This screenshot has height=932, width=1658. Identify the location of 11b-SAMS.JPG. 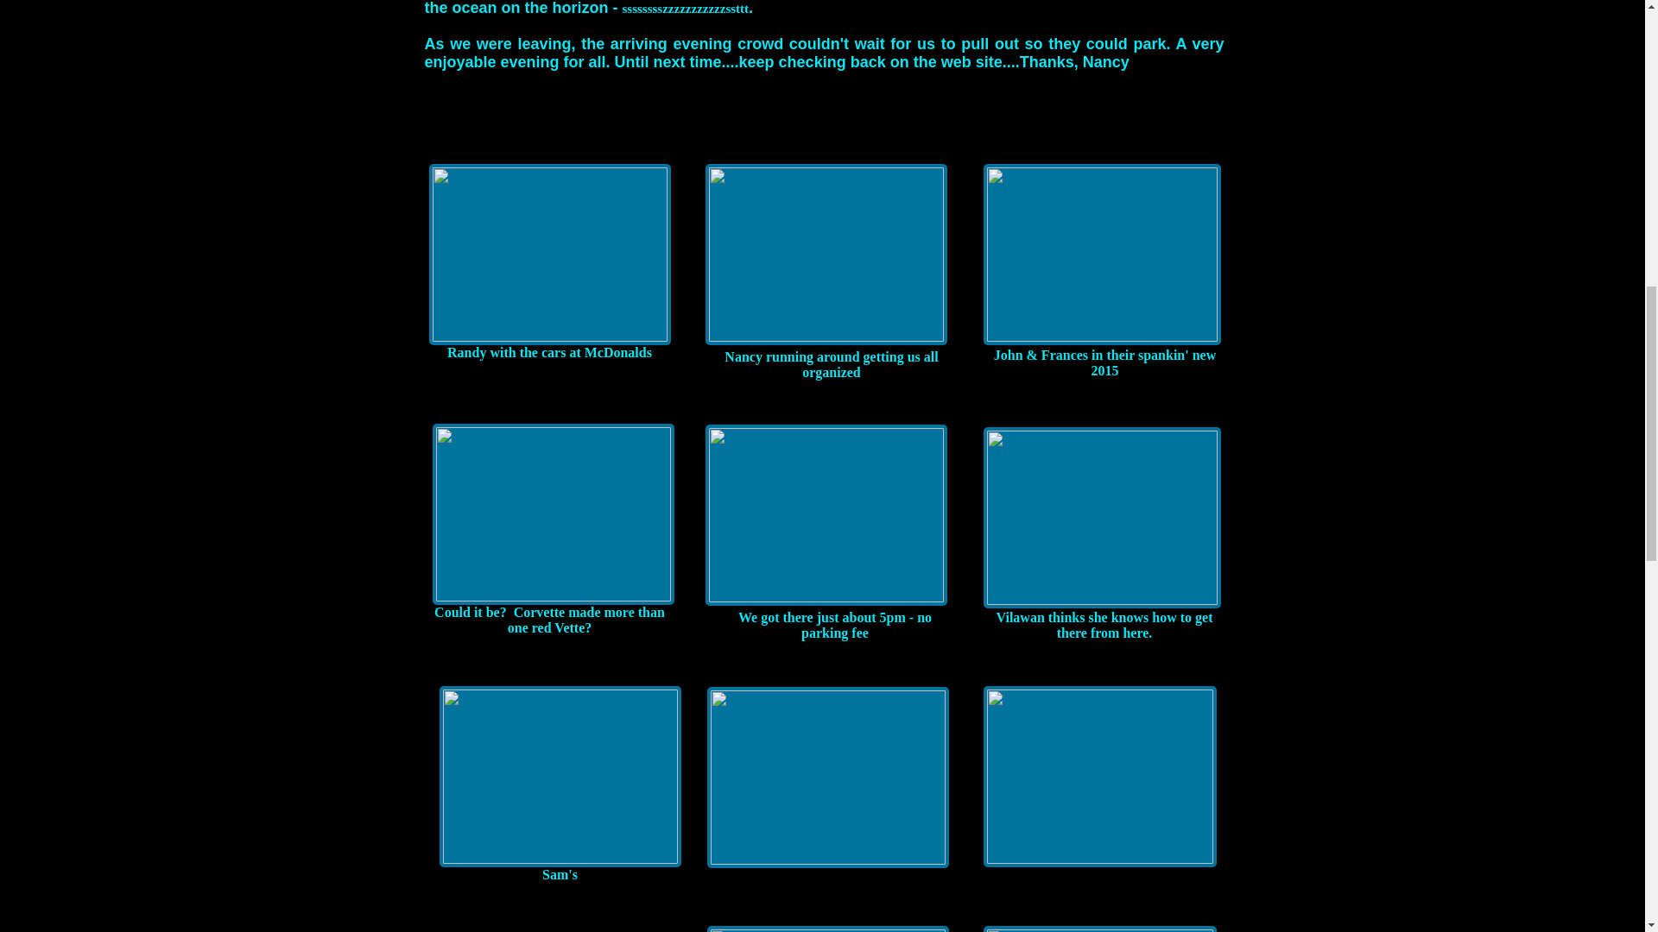
(1098, 929).